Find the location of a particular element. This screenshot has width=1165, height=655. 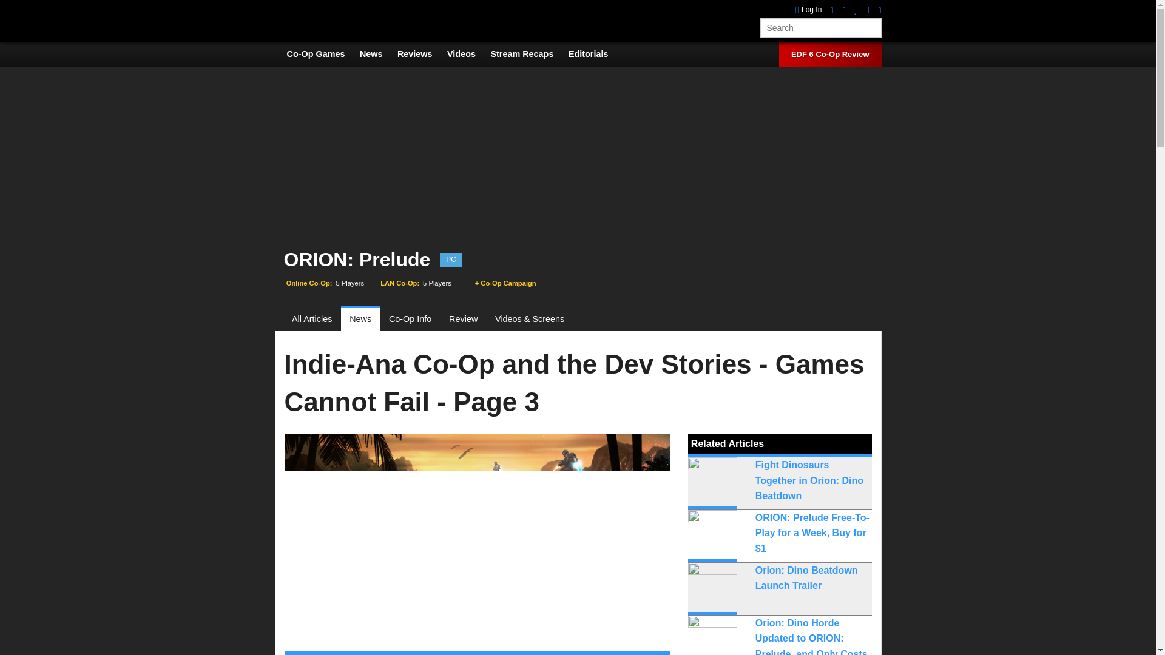

PC is located at coordinates (451, 260).